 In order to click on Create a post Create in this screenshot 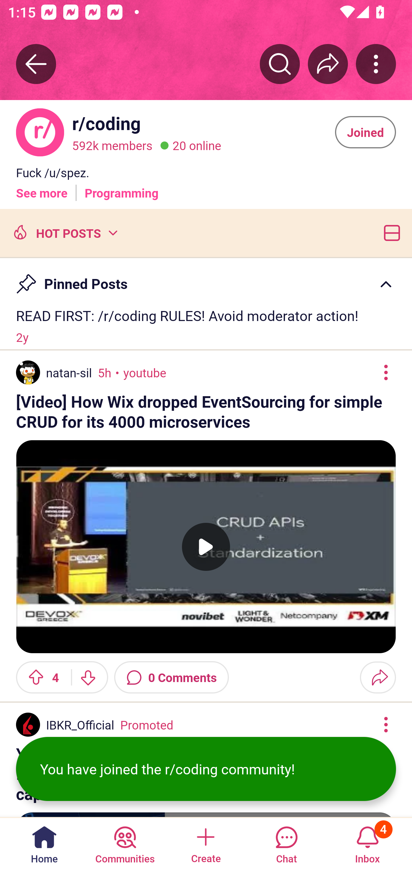, I will do `click(205, 843)`.